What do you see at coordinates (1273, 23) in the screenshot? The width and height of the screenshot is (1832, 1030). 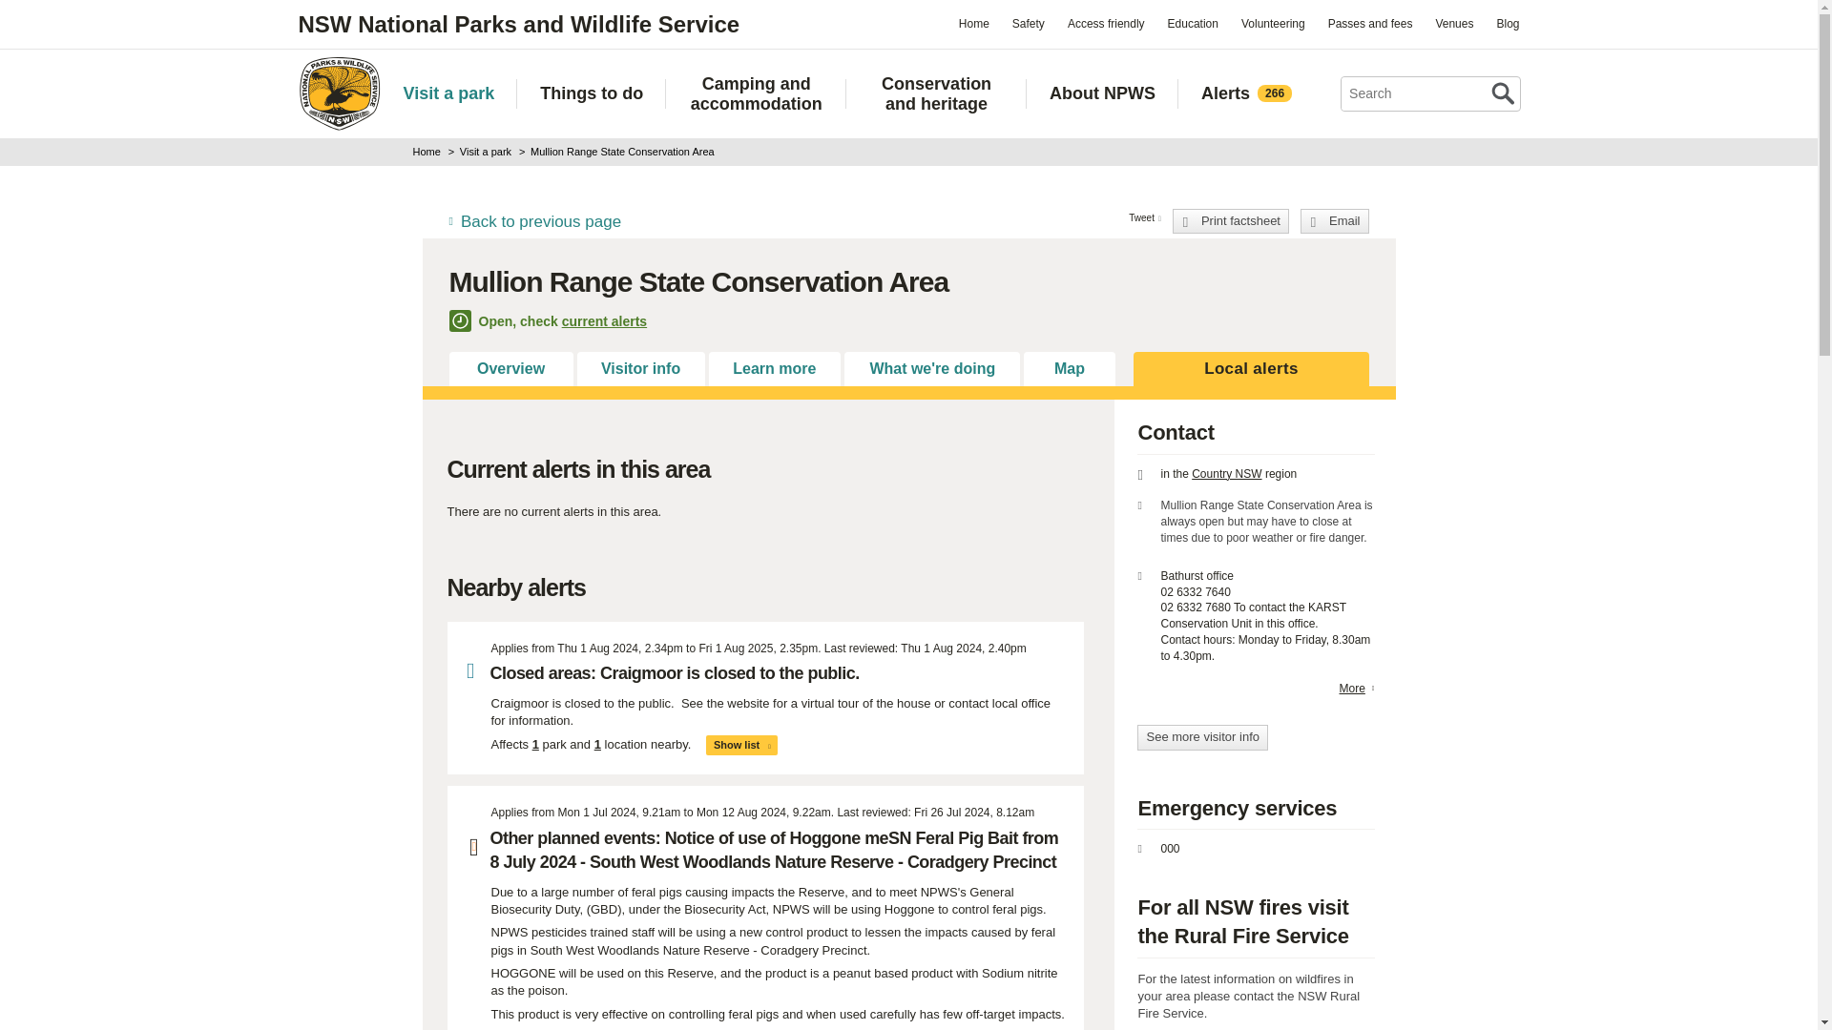 I see `Volunteering` at bounding box center [1273, 23].